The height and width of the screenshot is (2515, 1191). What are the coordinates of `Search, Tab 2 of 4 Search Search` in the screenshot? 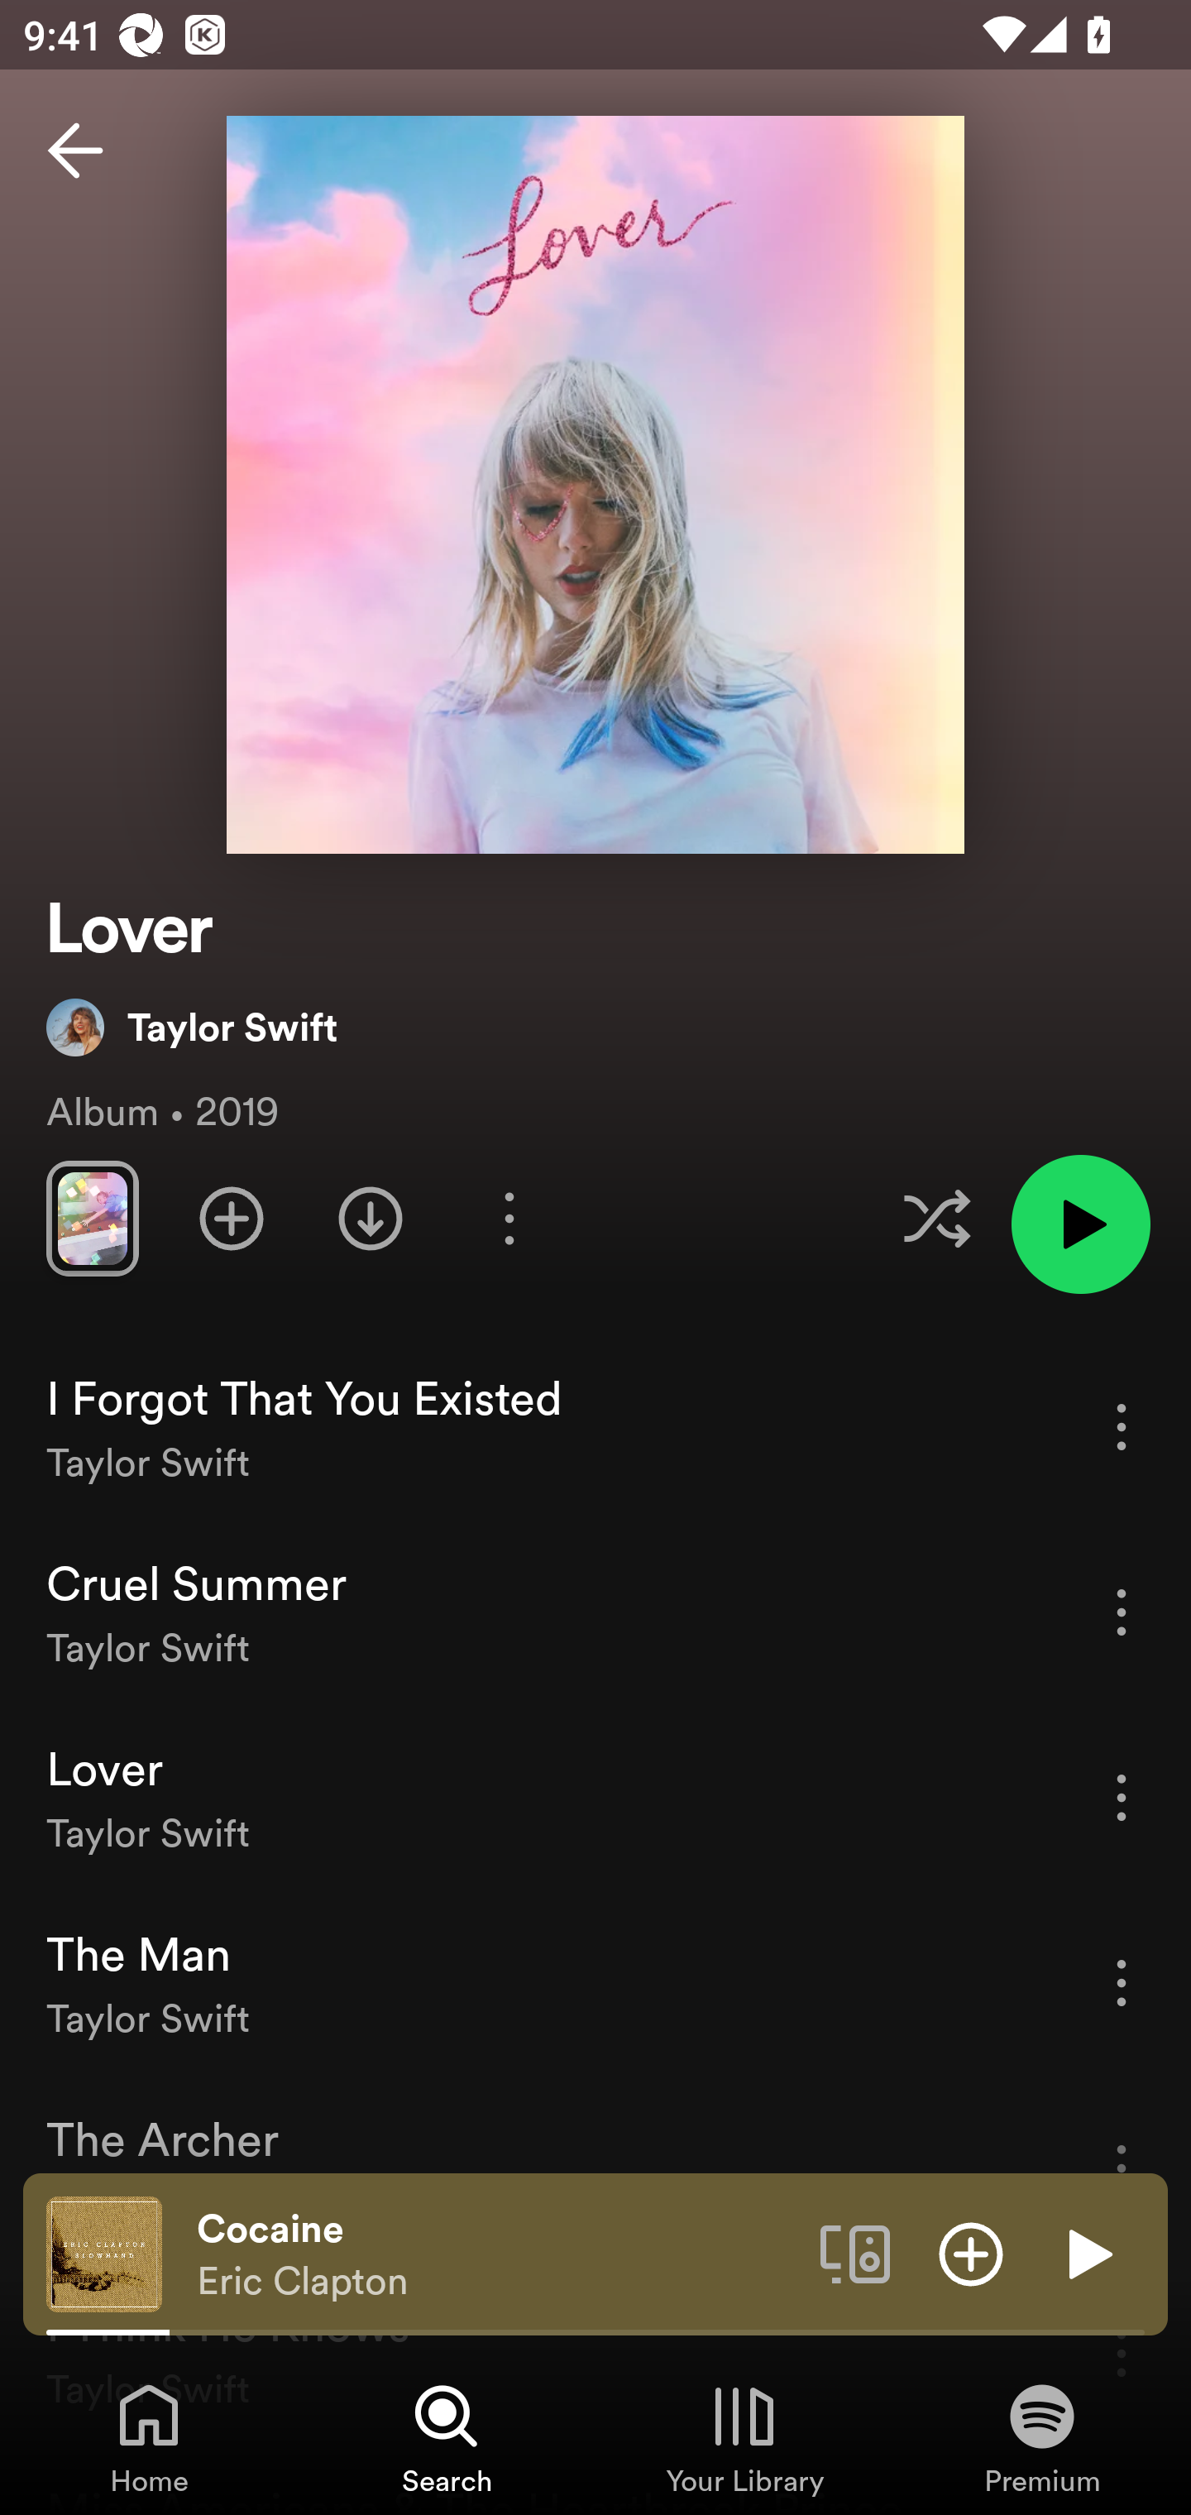 It's located at (447, 2437).